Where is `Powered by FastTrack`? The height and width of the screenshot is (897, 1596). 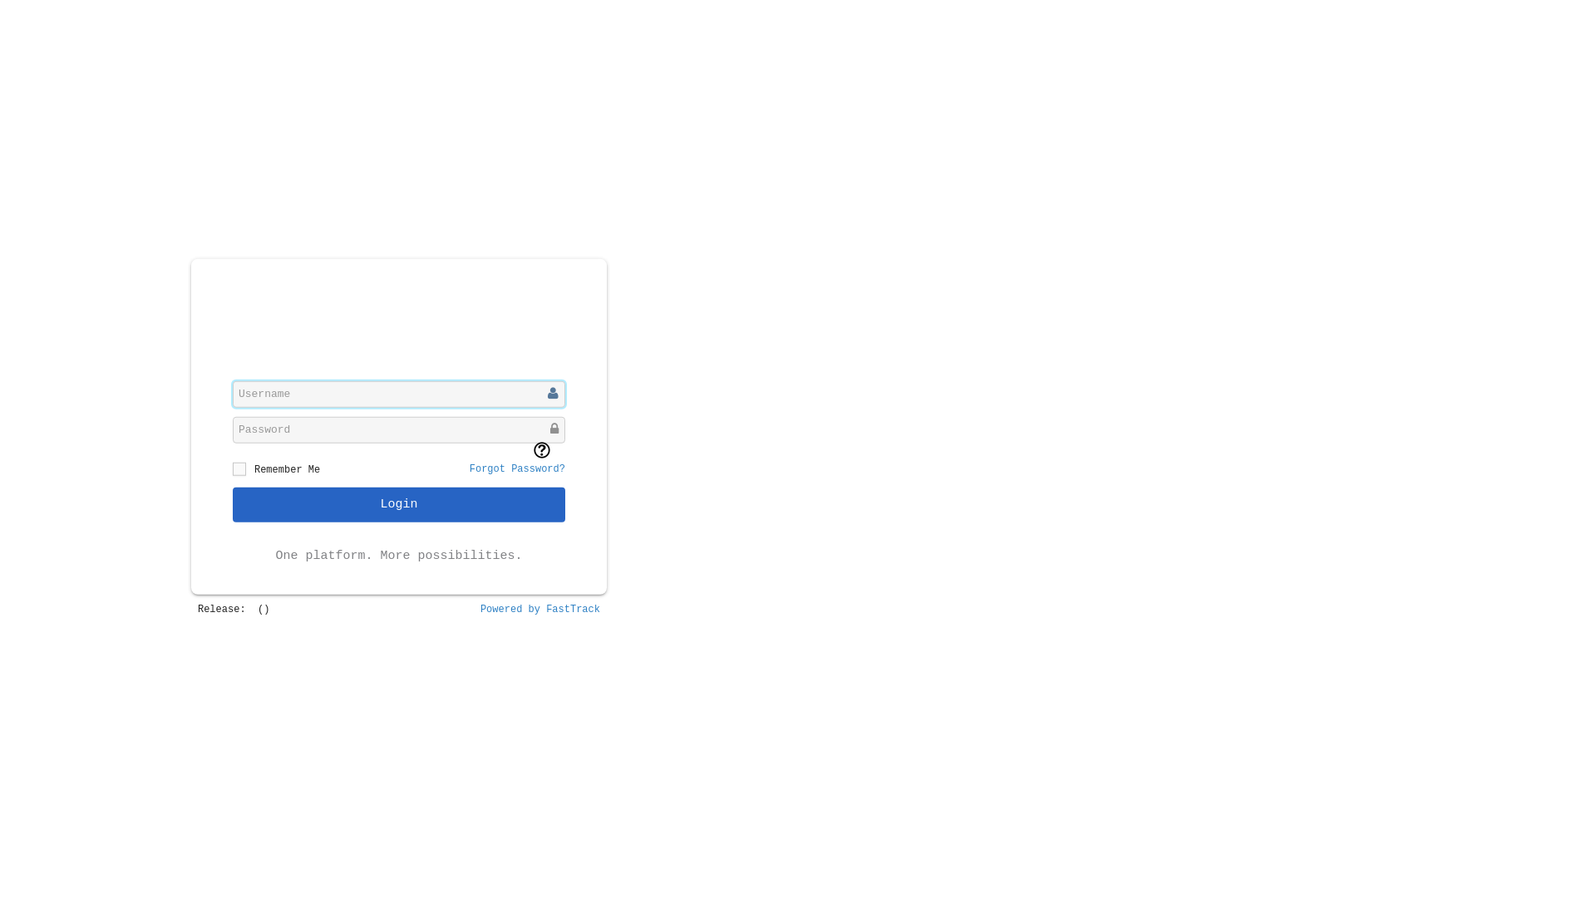 Powered by FastTrack is located at coordinates (540, 610).